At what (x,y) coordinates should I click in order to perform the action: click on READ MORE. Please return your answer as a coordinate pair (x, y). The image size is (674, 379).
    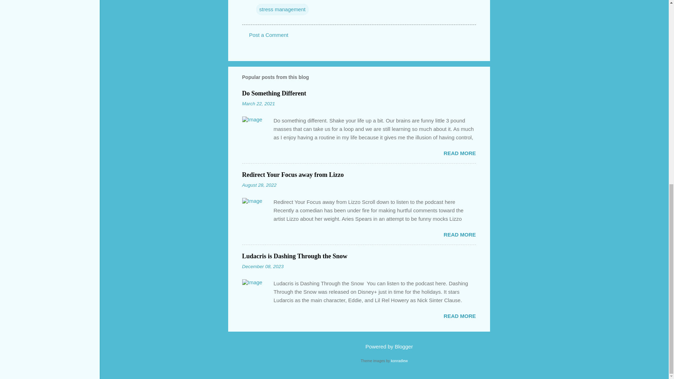
    Looking at the image, I should click on (460, 316).